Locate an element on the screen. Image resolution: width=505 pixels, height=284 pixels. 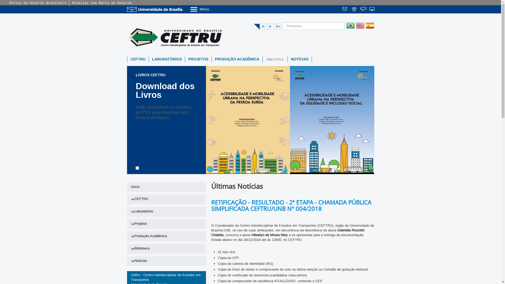
A- is located at coordinates (264, 27).